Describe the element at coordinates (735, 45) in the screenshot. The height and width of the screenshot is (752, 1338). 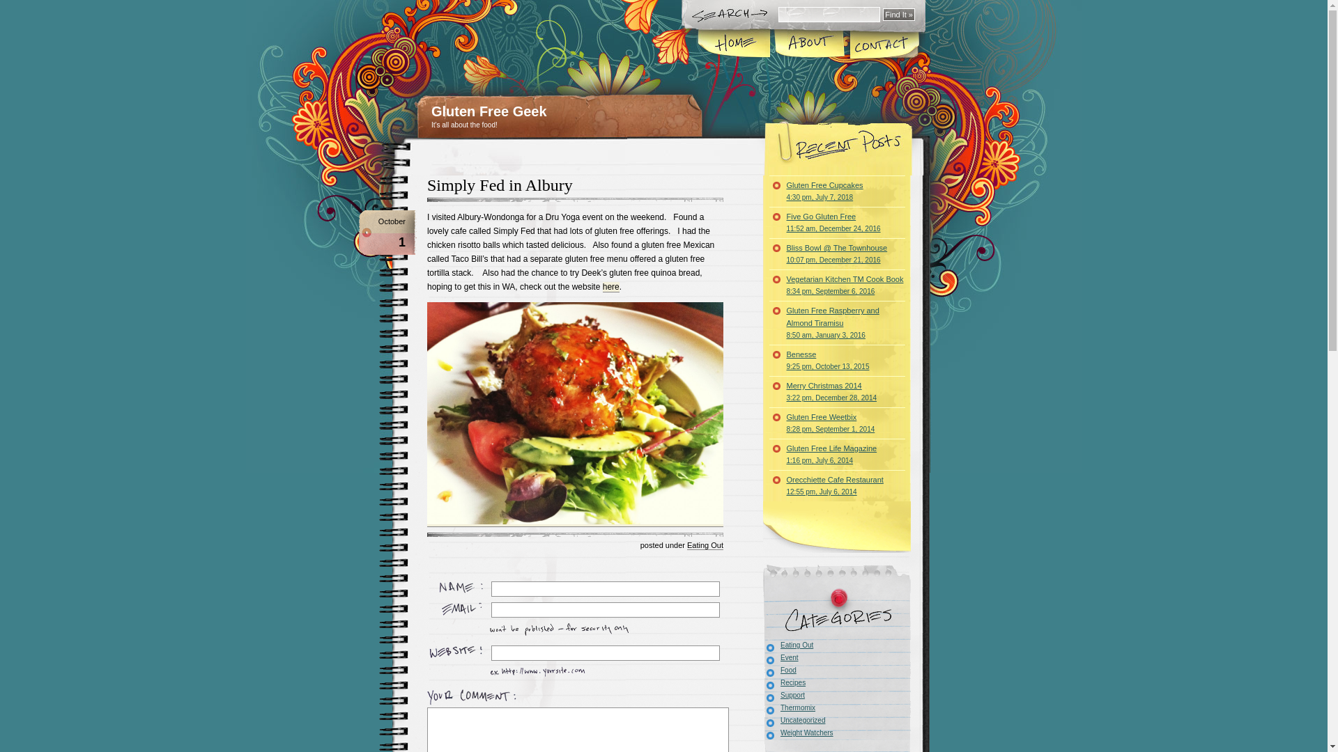
I see `Home` at that location.